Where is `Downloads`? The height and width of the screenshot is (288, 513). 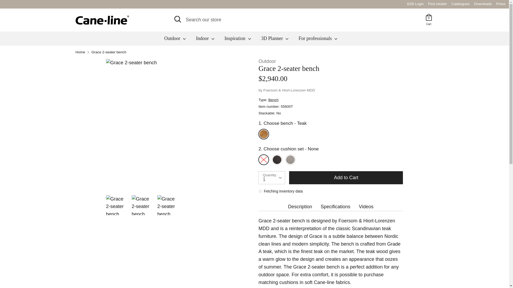
Downloads is located at coordinates (483, 4).